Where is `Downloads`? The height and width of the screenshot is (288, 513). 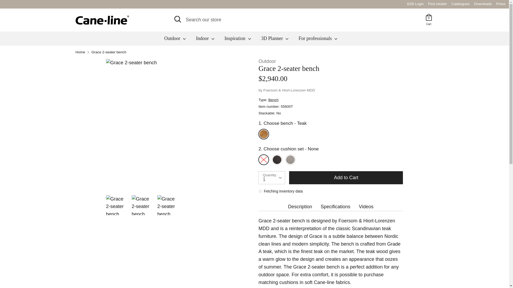
Downloads is located at coordinates (483, 4).